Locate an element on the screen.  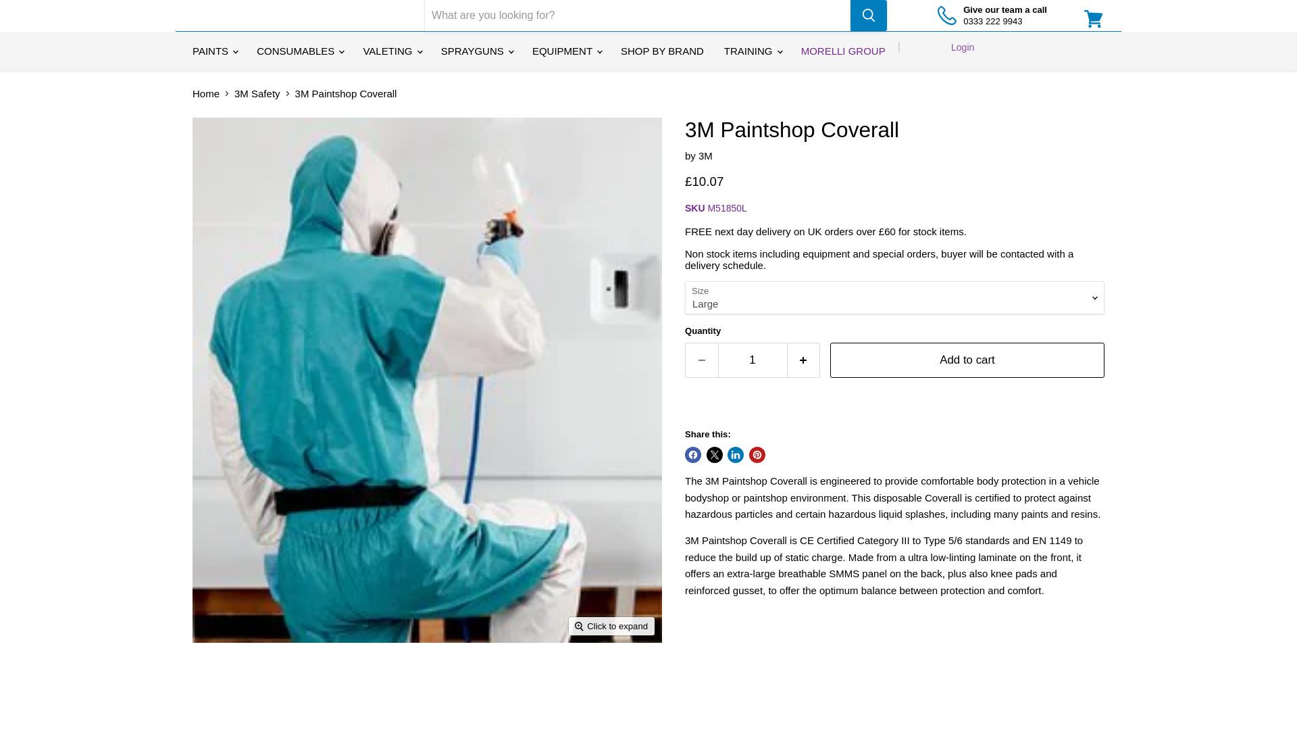
View cart is located at coordinates (1094, 19).